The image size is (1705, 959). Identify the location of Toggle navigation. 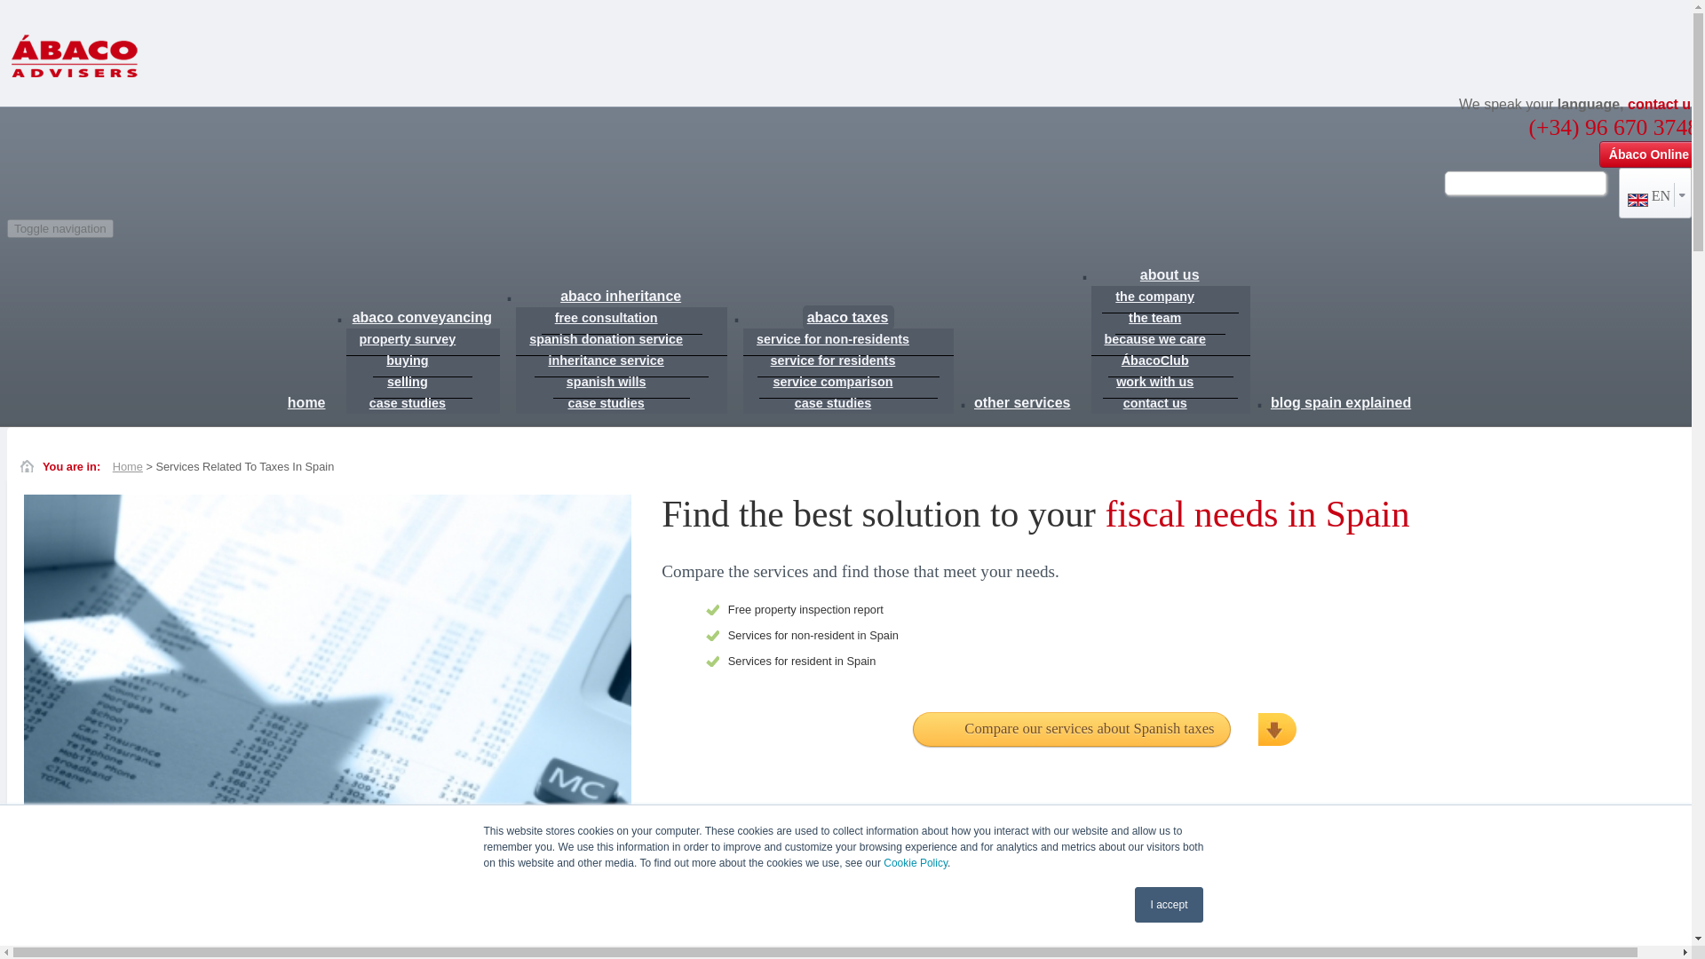
(60, 228).